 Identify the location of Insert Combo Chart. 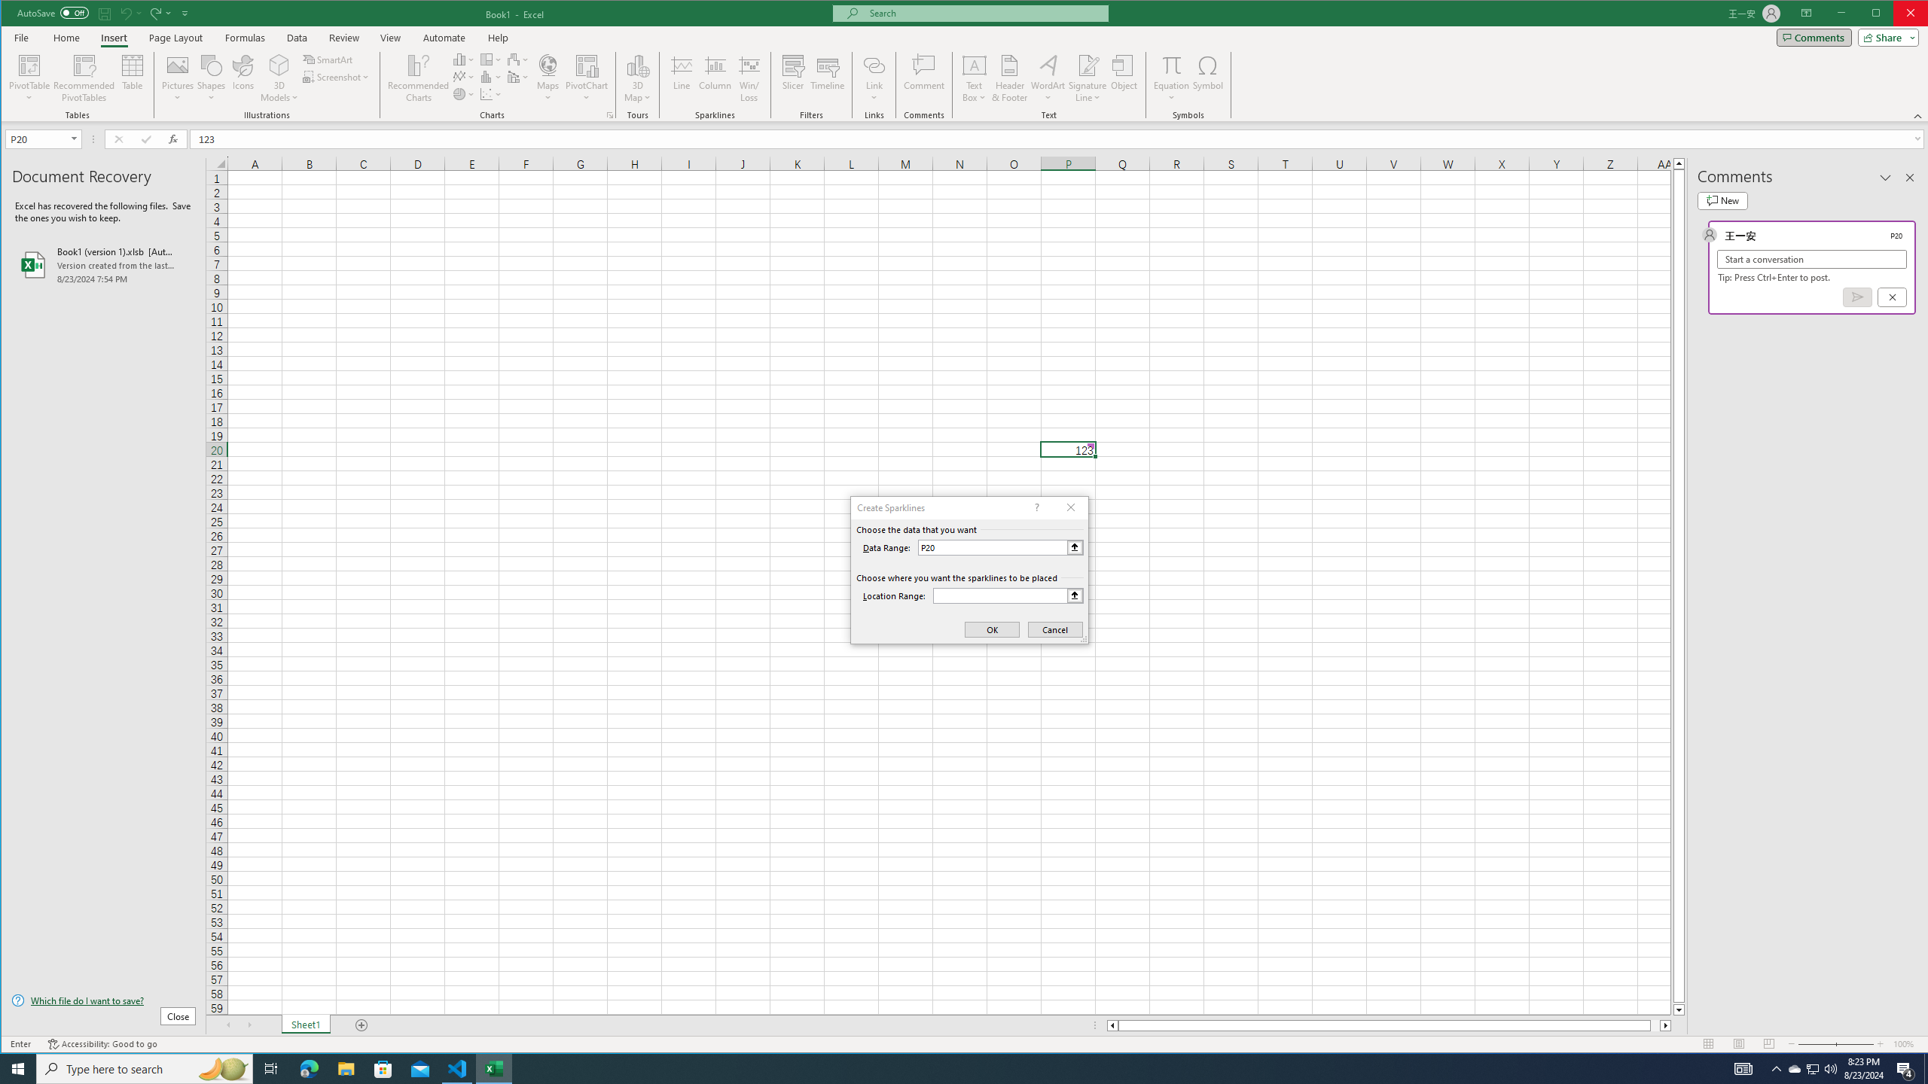
(518, 77).